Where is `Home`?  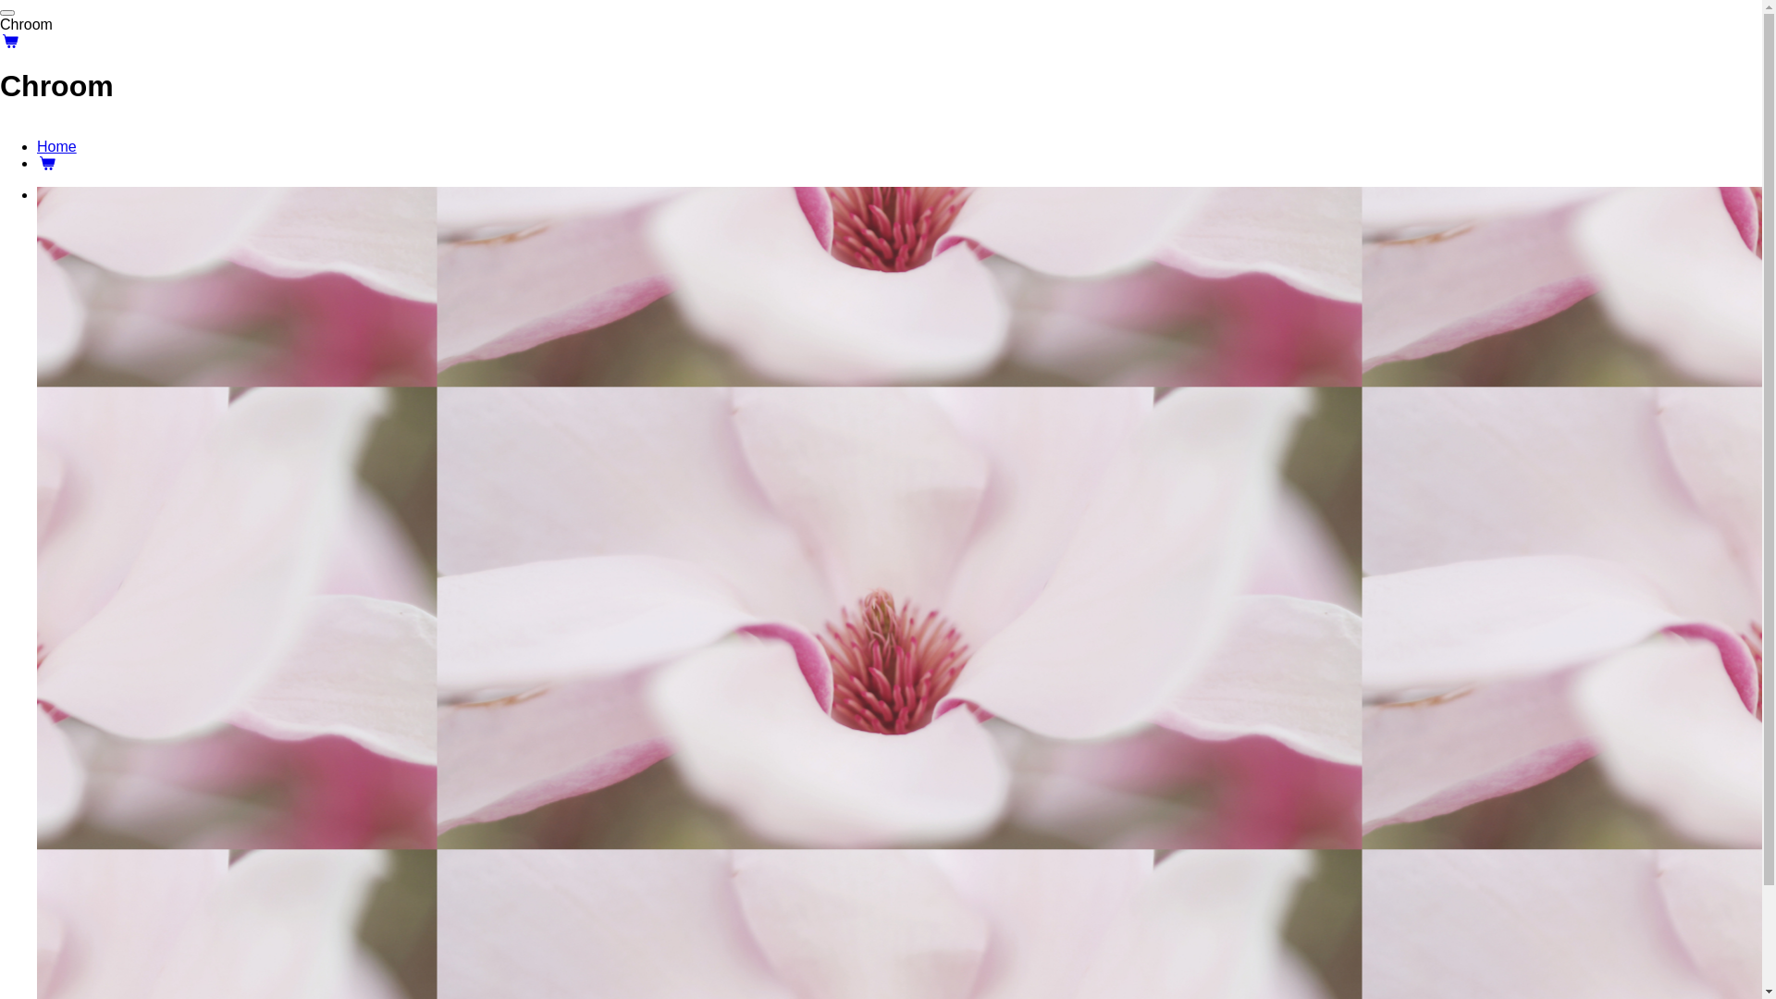
Home is located at coordinates (57, 146).